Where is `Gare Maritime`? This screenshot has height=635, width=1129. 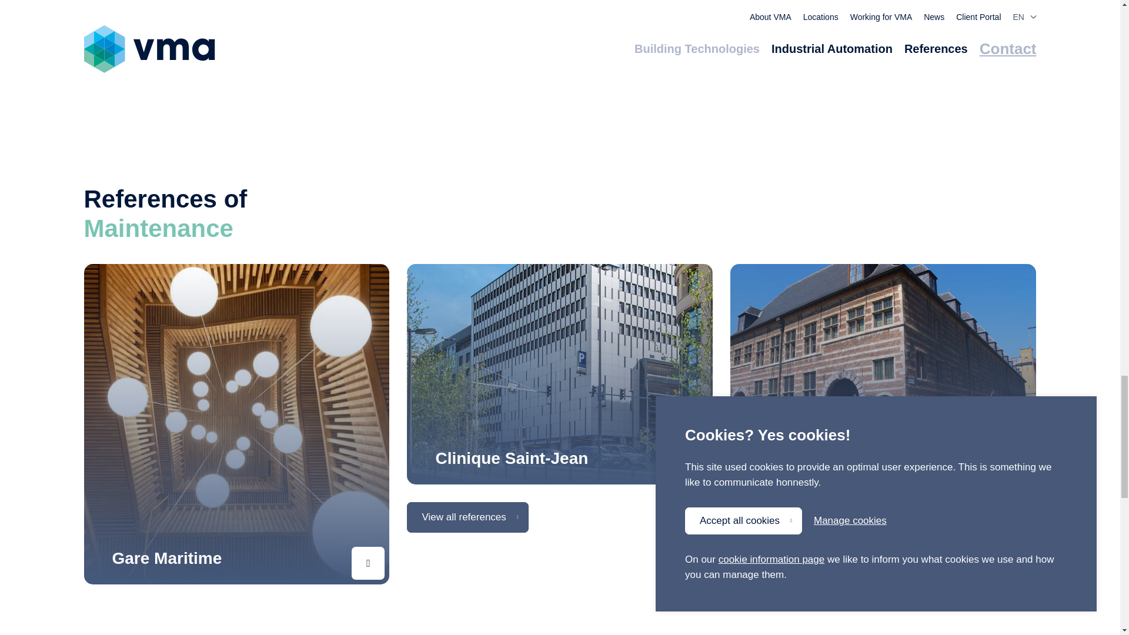
Gare Maritime is located at coordinates (166, 559).